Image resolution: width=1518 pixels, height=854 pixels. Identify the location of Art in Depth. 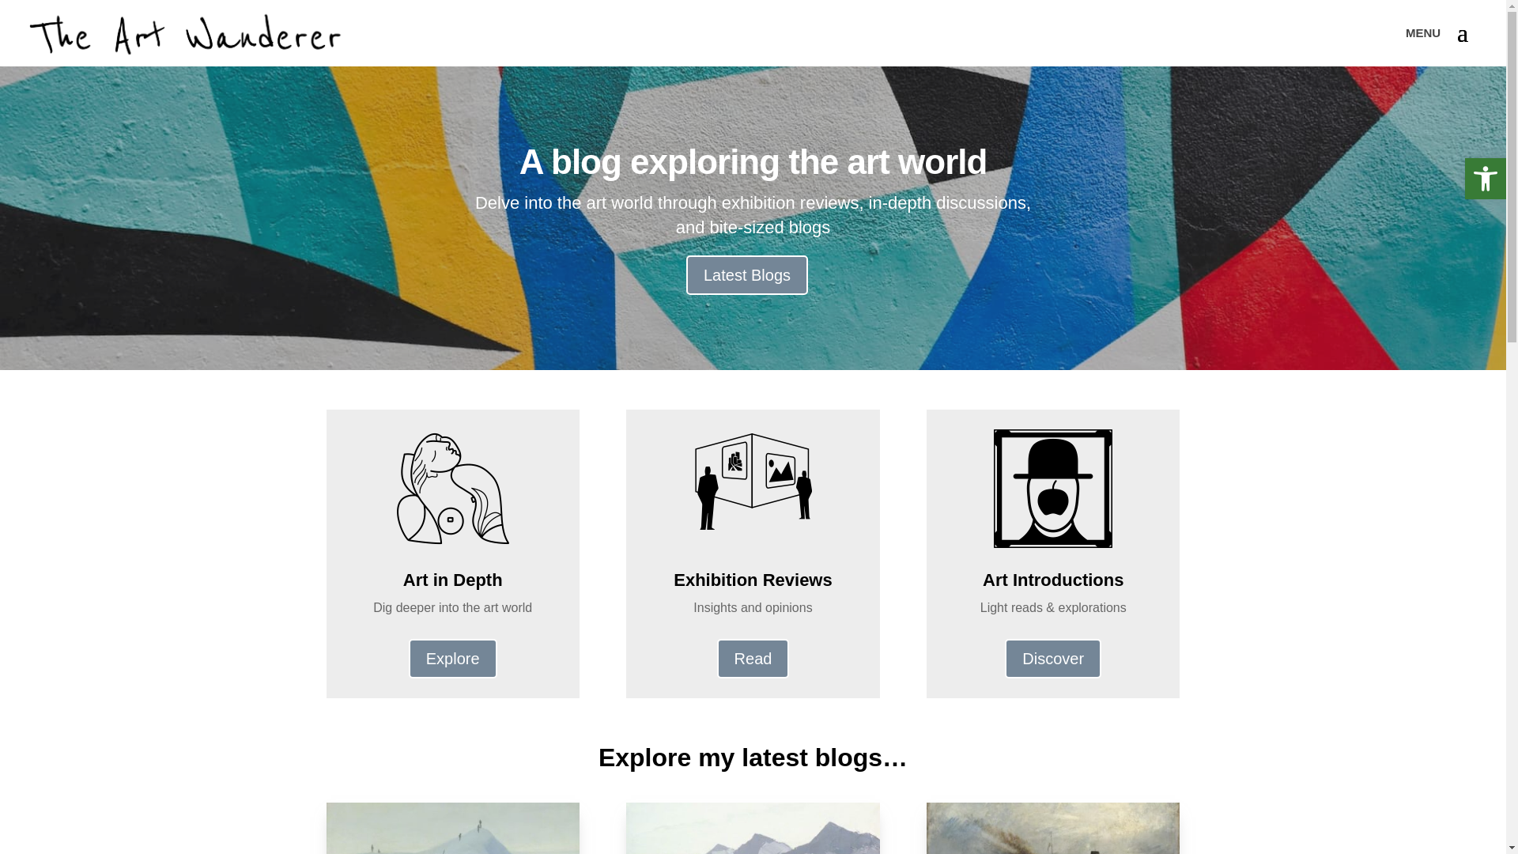
(452, 580).